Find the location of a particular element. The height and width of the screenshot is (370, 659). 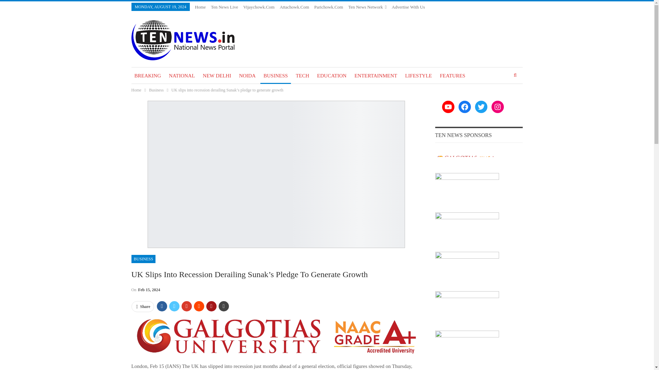

NEW DELHI is located at coordinates (217, 75).